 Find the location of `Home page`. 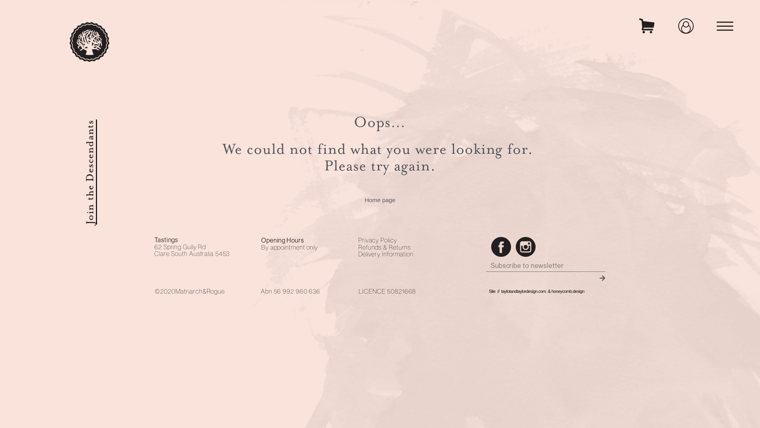

Home page is located at coordinates (380, 200).